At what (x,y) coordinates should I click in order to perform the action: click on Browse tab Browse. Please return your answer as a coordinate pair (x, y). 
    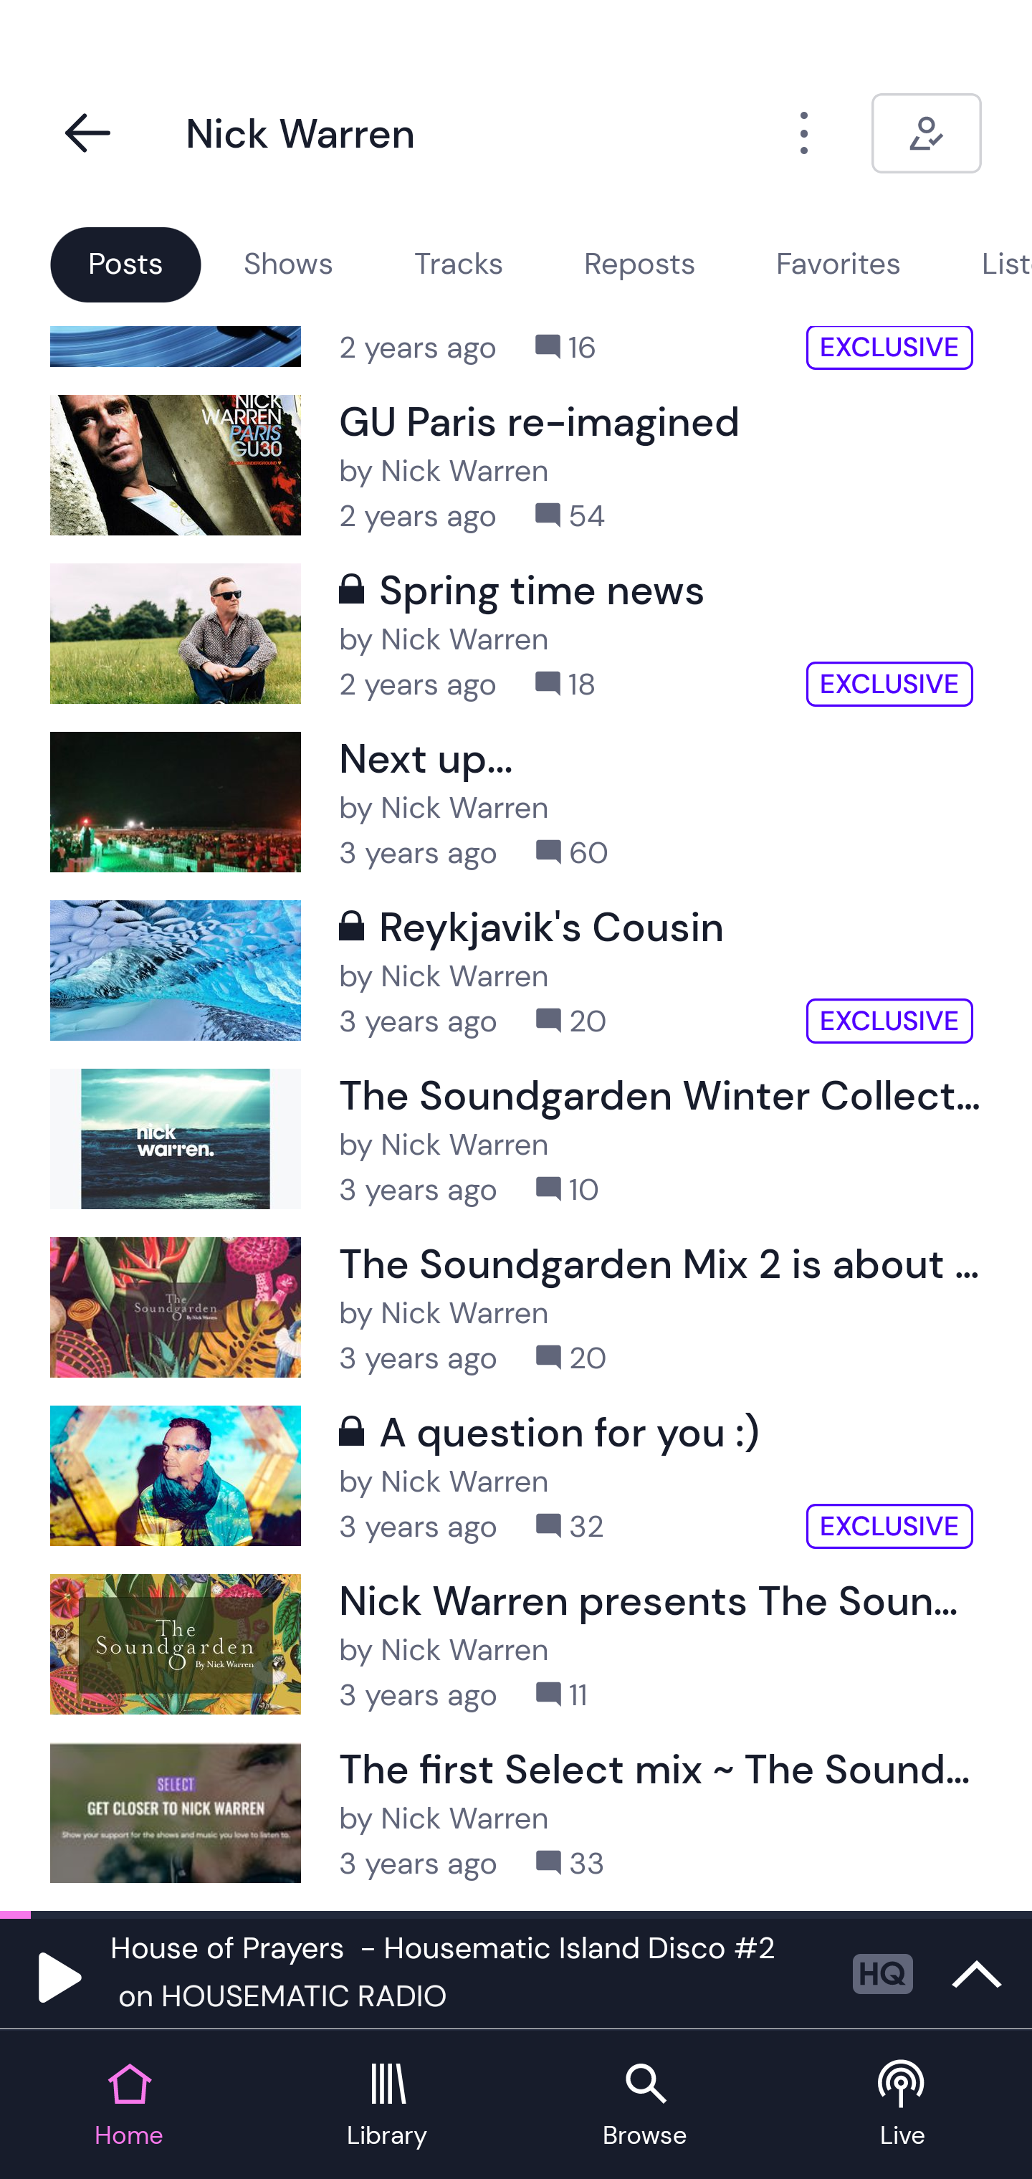
    Looking at the image, I should click on (645, 2106).